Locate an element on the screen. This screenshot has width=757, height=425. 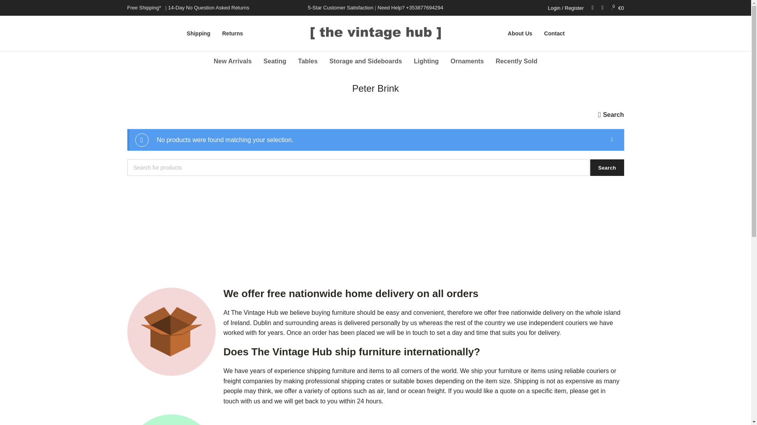
New Arrivals is located at coordinates (232, 61).